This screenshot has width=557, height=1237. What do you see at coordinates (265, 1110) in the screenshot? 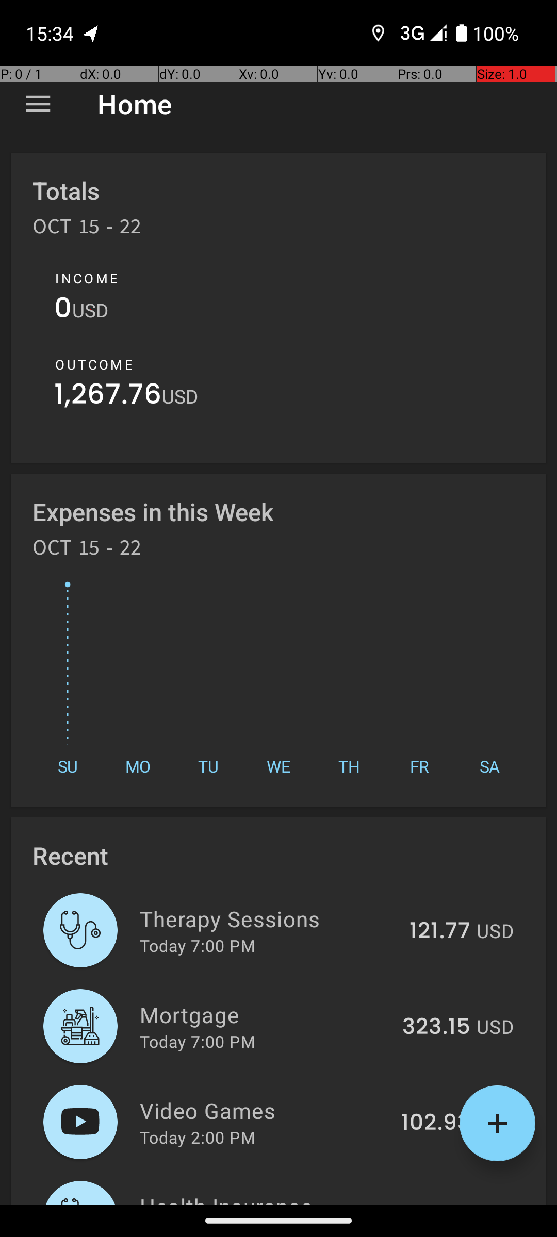
I see `Video Games` at bounding box center [265, 1110].